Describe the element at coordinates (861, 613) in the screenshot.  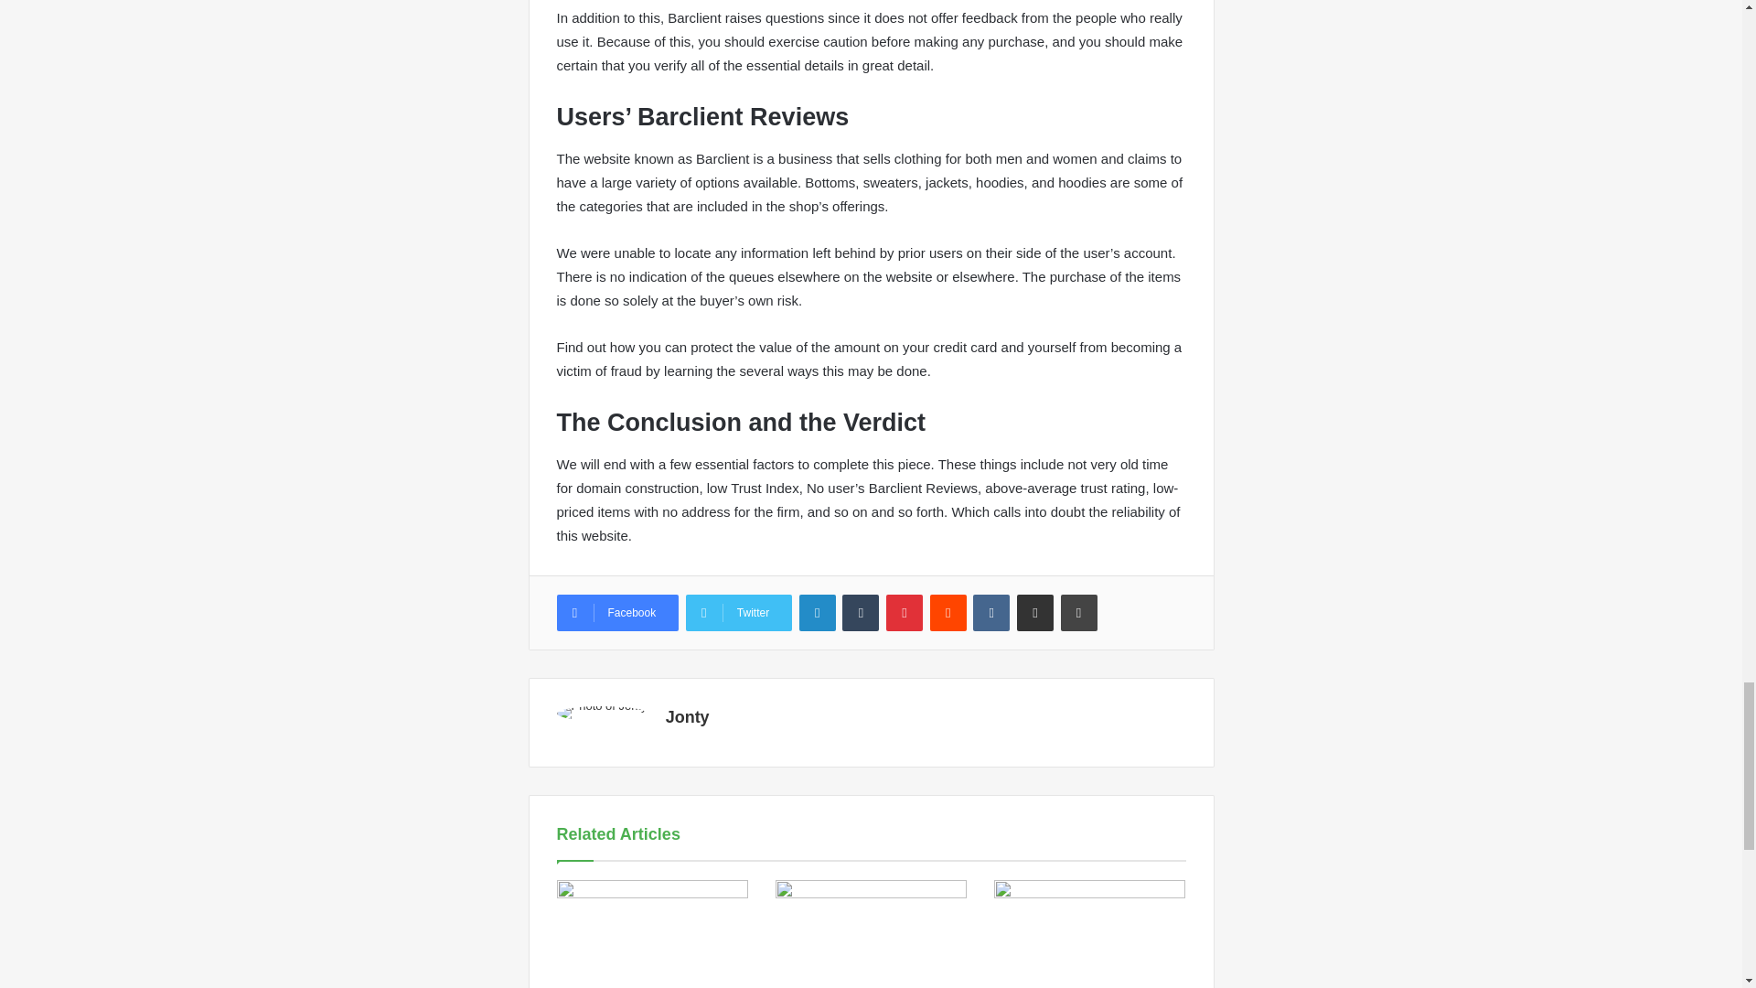
I see `Tumblr` at that location.